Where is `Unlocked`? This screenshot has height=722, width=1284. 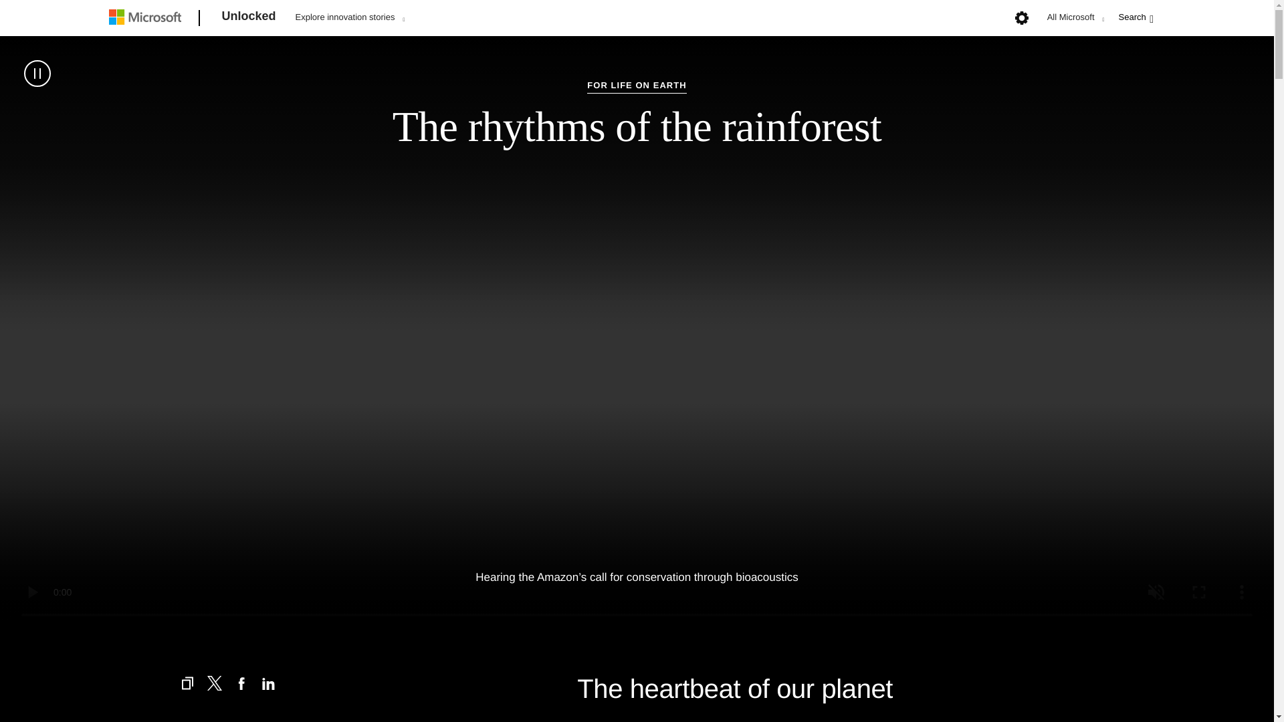
Unlocked is located at coordinates (249, 19).